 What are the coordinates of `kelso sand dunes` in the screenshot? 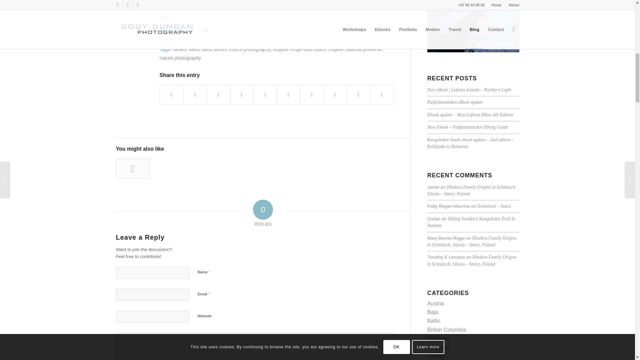 It's located at (208, 49).